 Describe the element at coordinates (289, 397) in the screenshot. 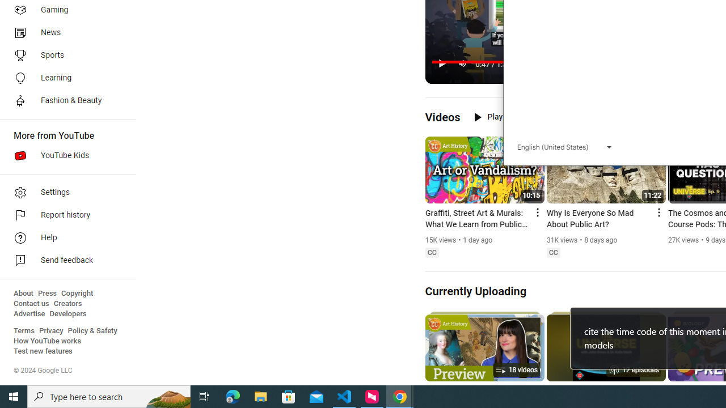

I see `Microsoft Store` at that location.